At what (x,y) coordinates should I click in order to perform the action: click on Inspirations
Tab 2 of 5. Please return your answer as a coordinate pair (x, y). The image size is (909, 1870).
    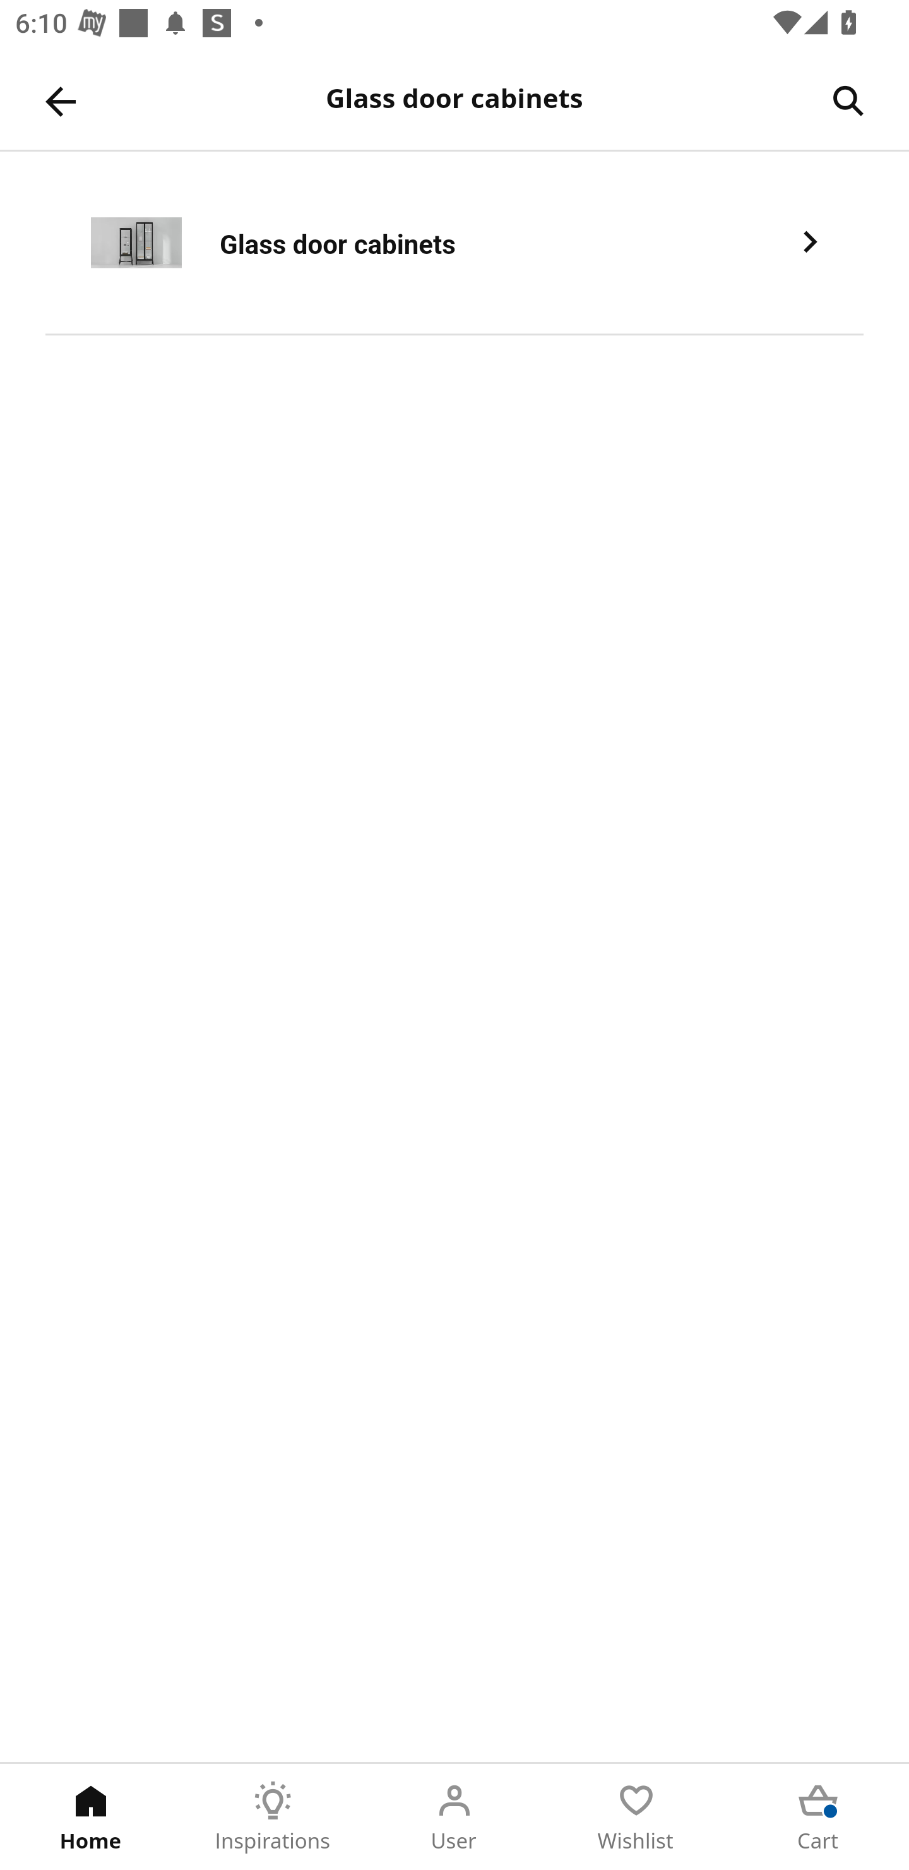
    Looking at the image, I should click on (273, 1817).